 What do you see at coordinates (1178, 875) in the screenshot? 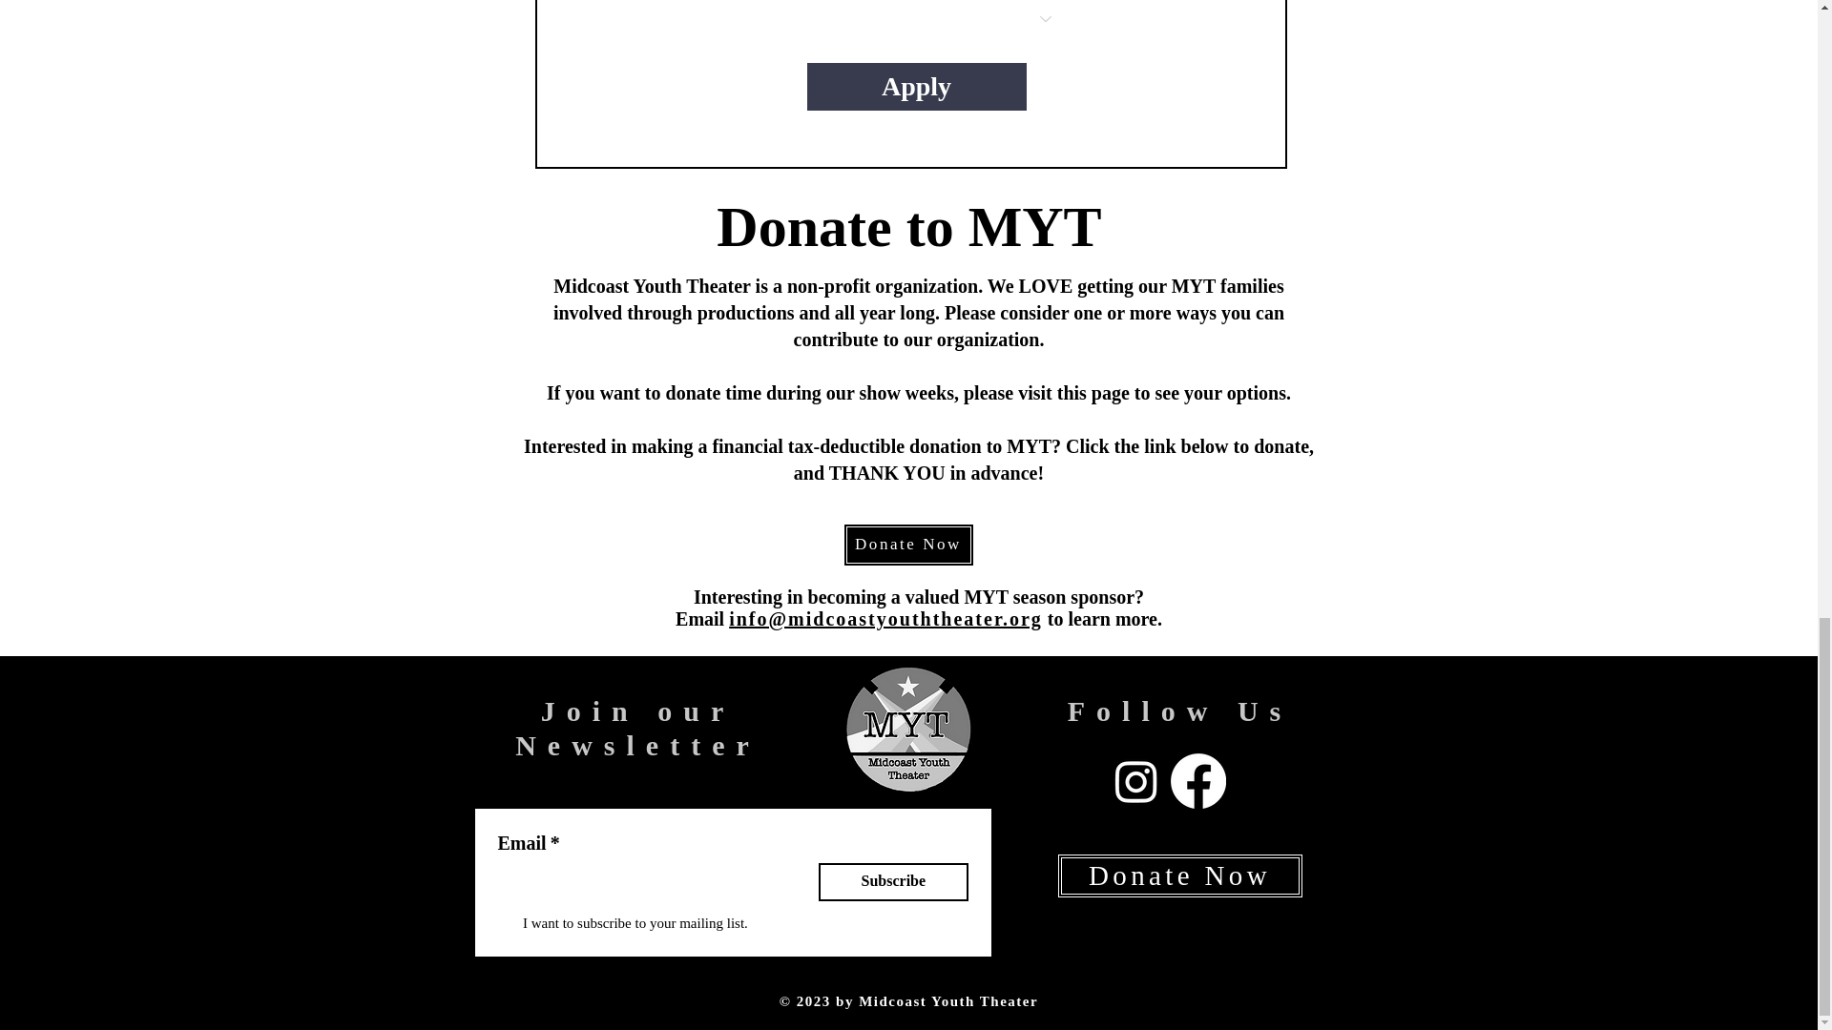
I see `Donate Now` at bounding box center [1178, 875].